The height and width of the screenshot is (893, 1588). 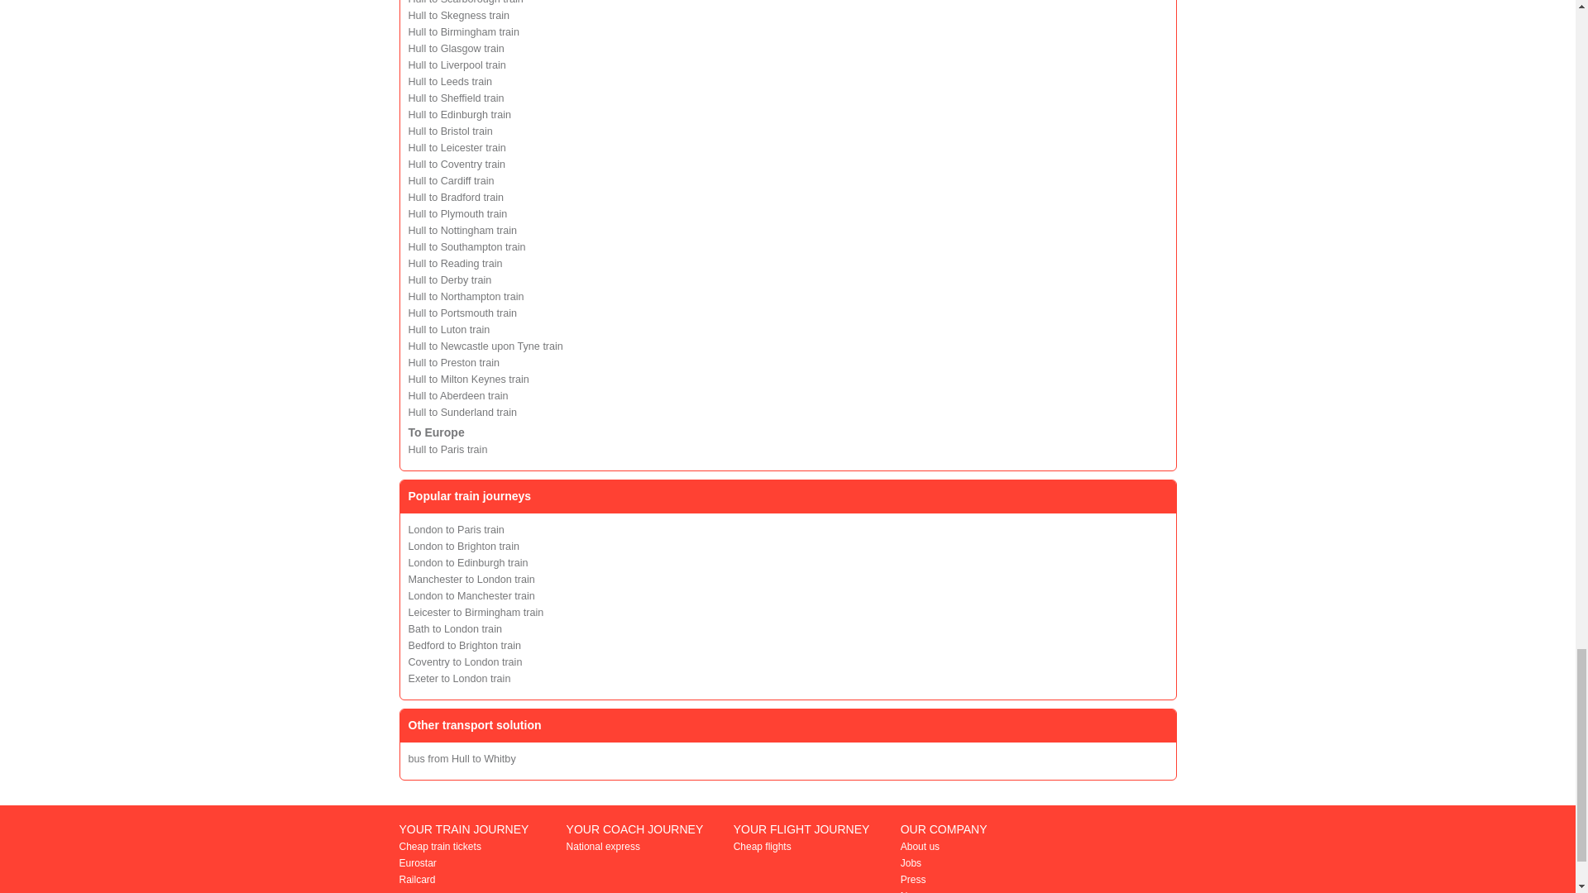 I want to click on Hull to Glasgow train, so click(x=457, y=48).